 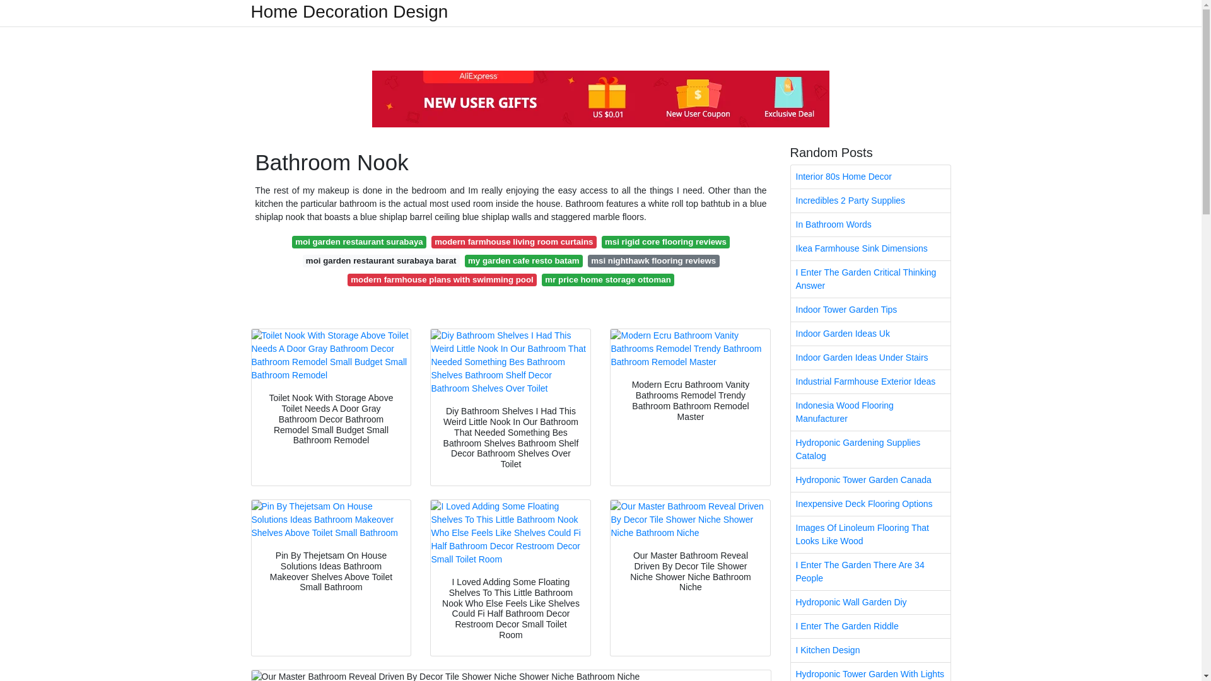 I want to click on Incredibles 2 Party Supplies, so click(x=870, y=201).